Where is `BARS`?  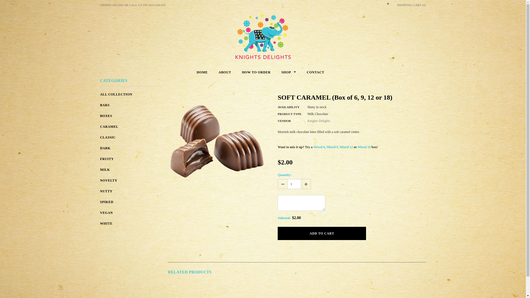 BARS is located at coordinates (105, 105).